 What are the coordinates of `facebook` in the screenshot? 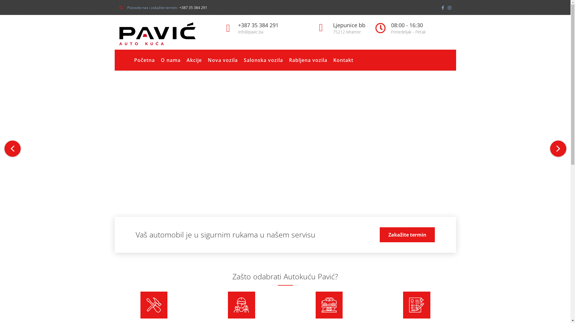 It's located at (444, 8).